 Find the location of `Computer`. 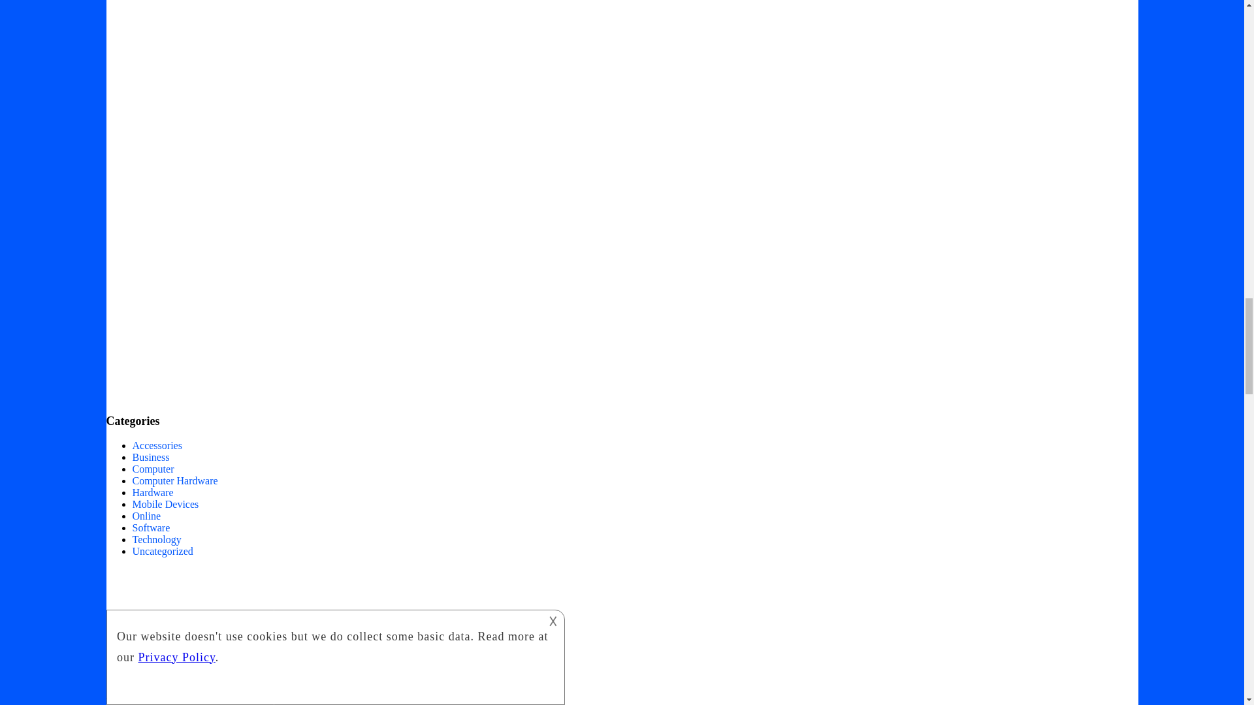

Computer is located at coordinates (153, 469).